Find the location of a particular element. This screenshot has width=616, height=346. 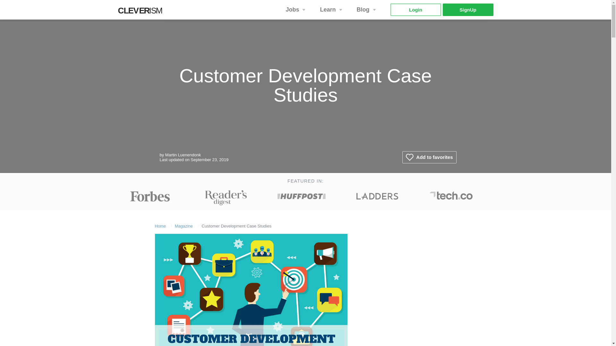

Learn is located at coordinates (332, 10).